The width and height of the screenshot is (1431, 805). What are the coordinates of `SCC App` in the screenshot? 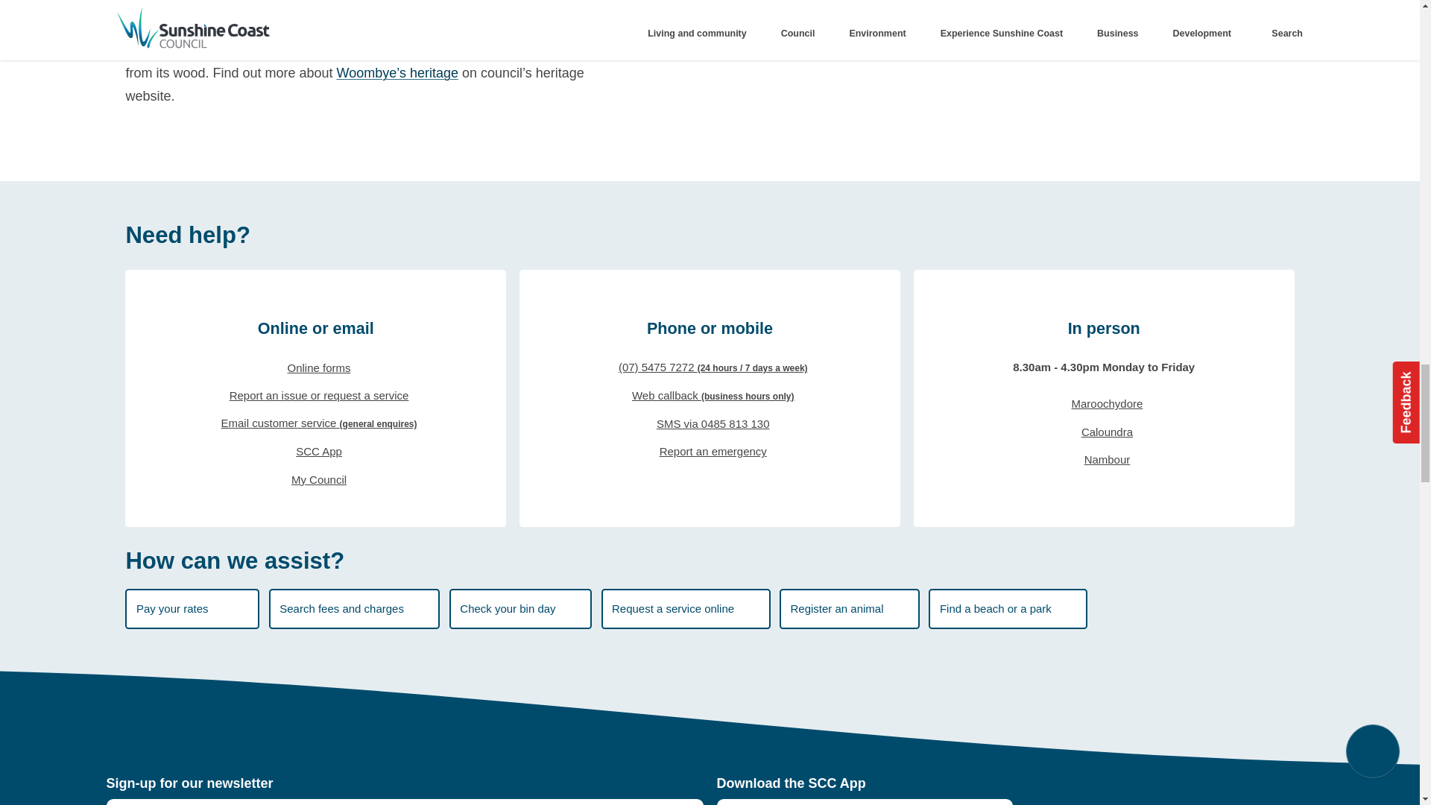 It's located at (316, 452).